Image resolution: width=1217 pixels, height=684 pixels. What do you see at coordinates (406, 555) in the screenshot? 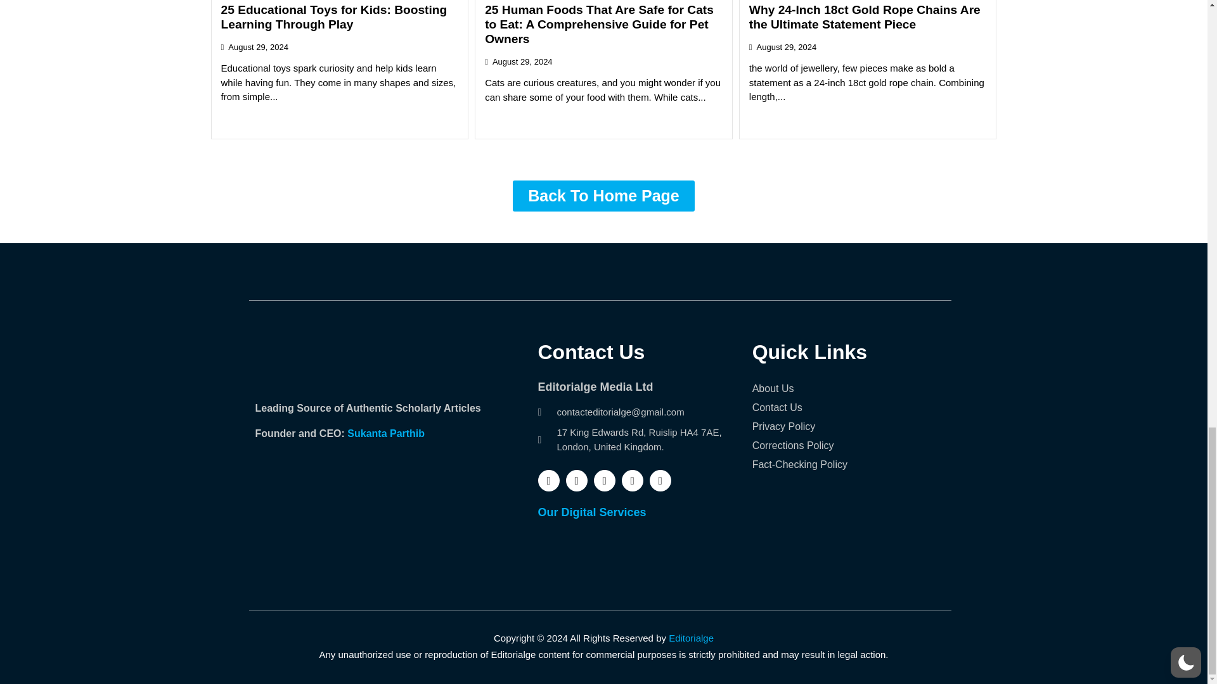
I see `DMCA.com Protection Status` at bounding box center [406, 555].